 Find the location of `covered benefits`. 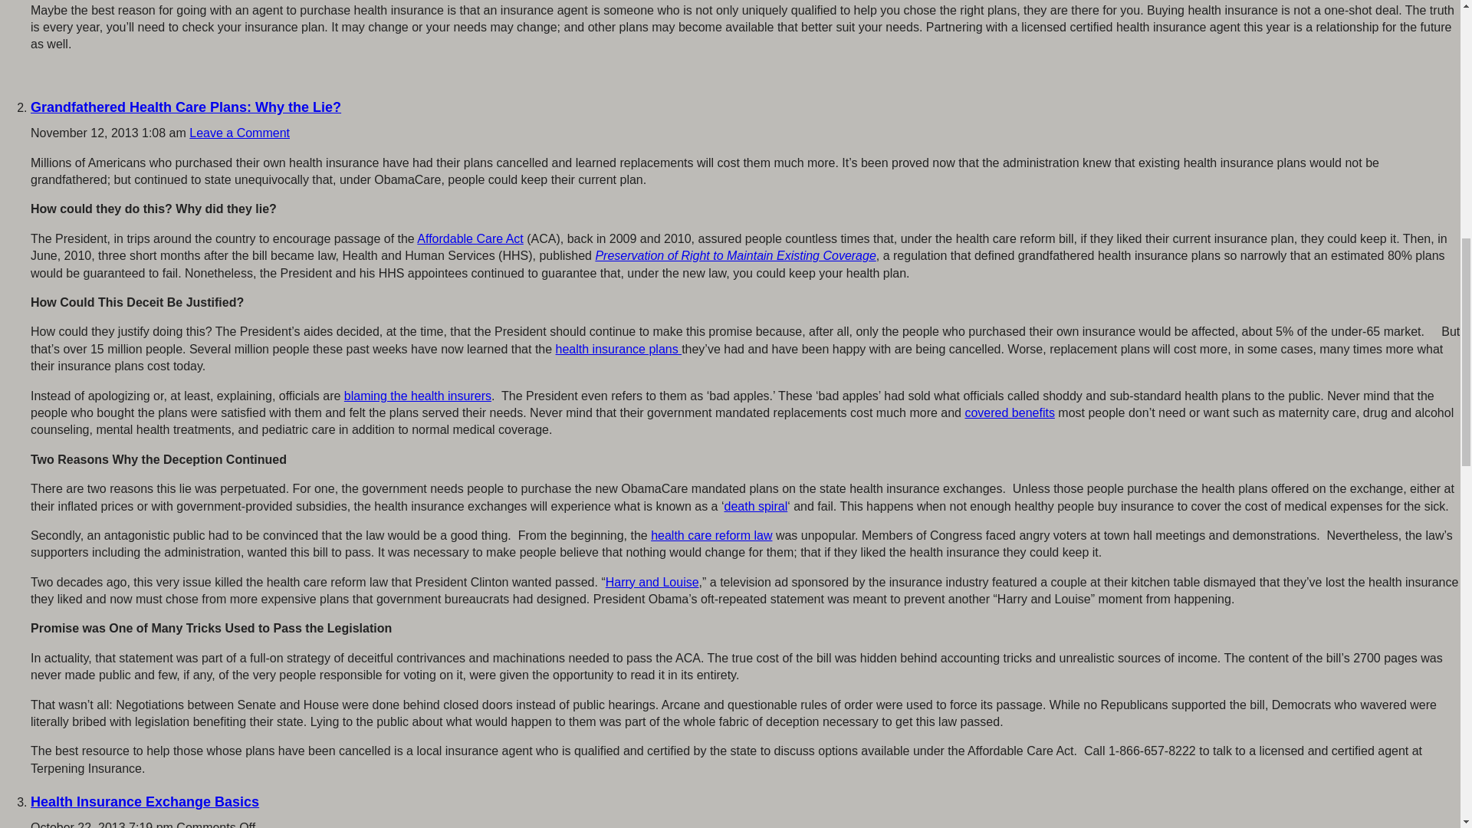

covered benefits is located at coordinates (1009, 412).